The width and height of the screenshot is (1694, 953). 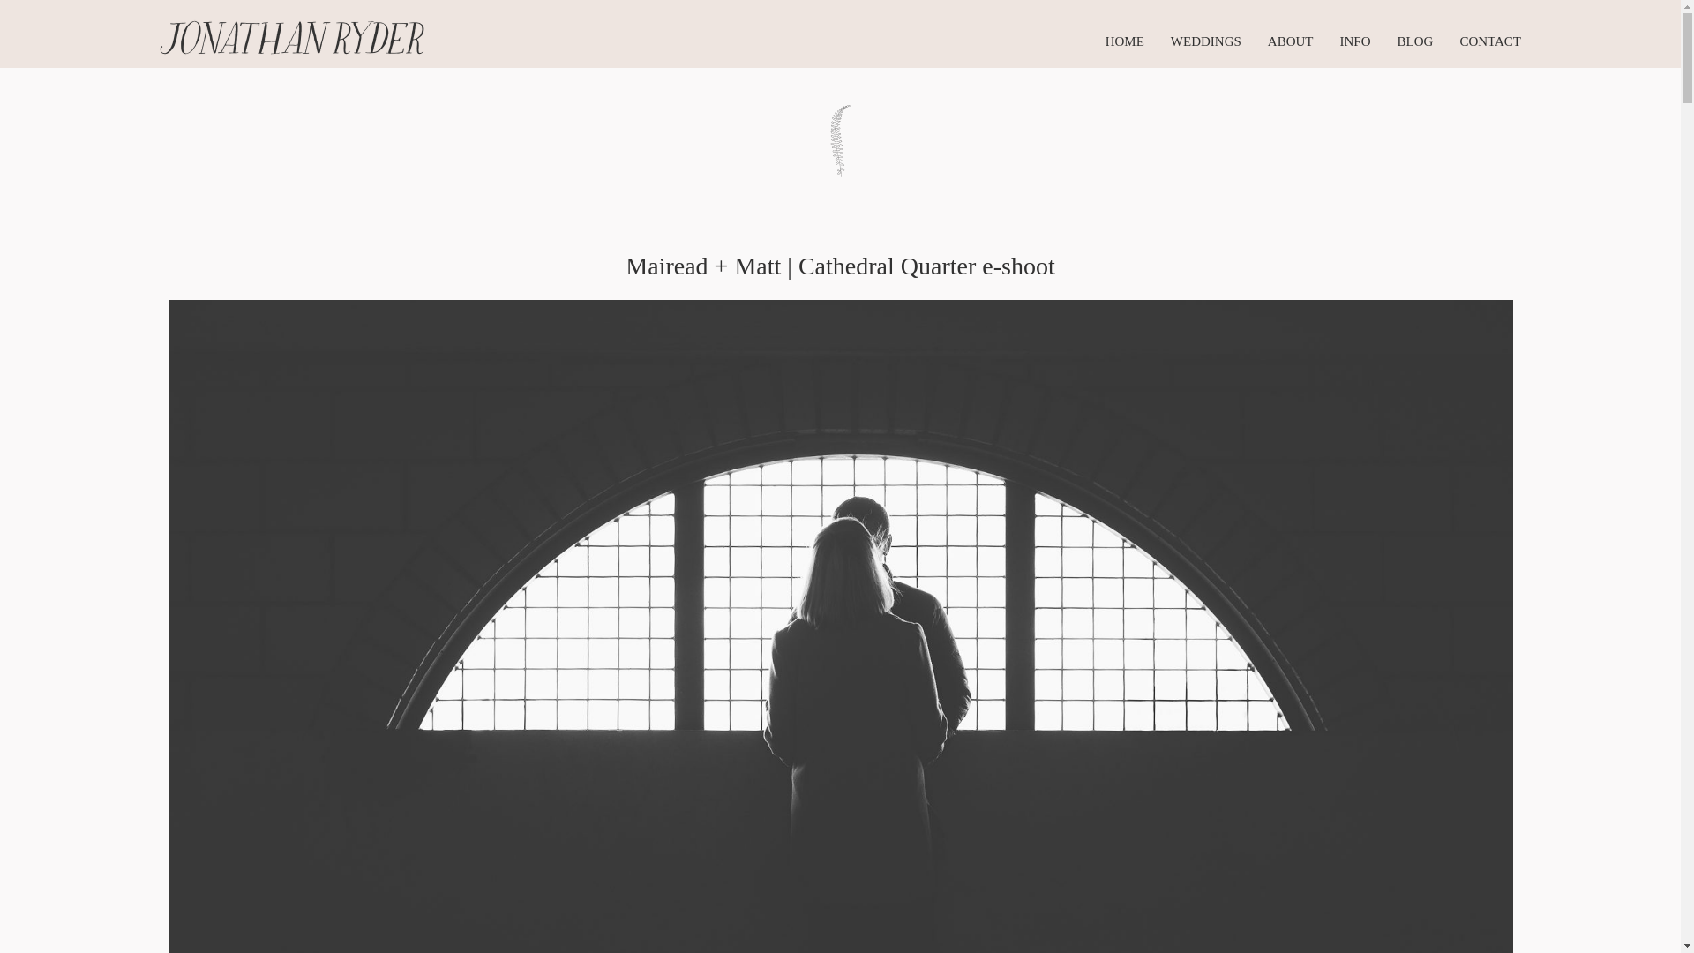 I want to click on ABOUT, so click(x=1290, y=41).